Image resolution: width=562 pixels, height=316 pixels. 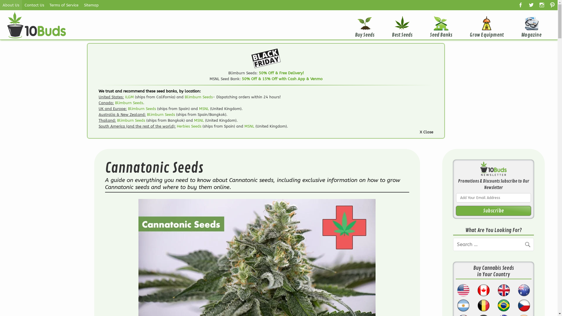 I want to click on MSNL, so click(x=249, y=126).